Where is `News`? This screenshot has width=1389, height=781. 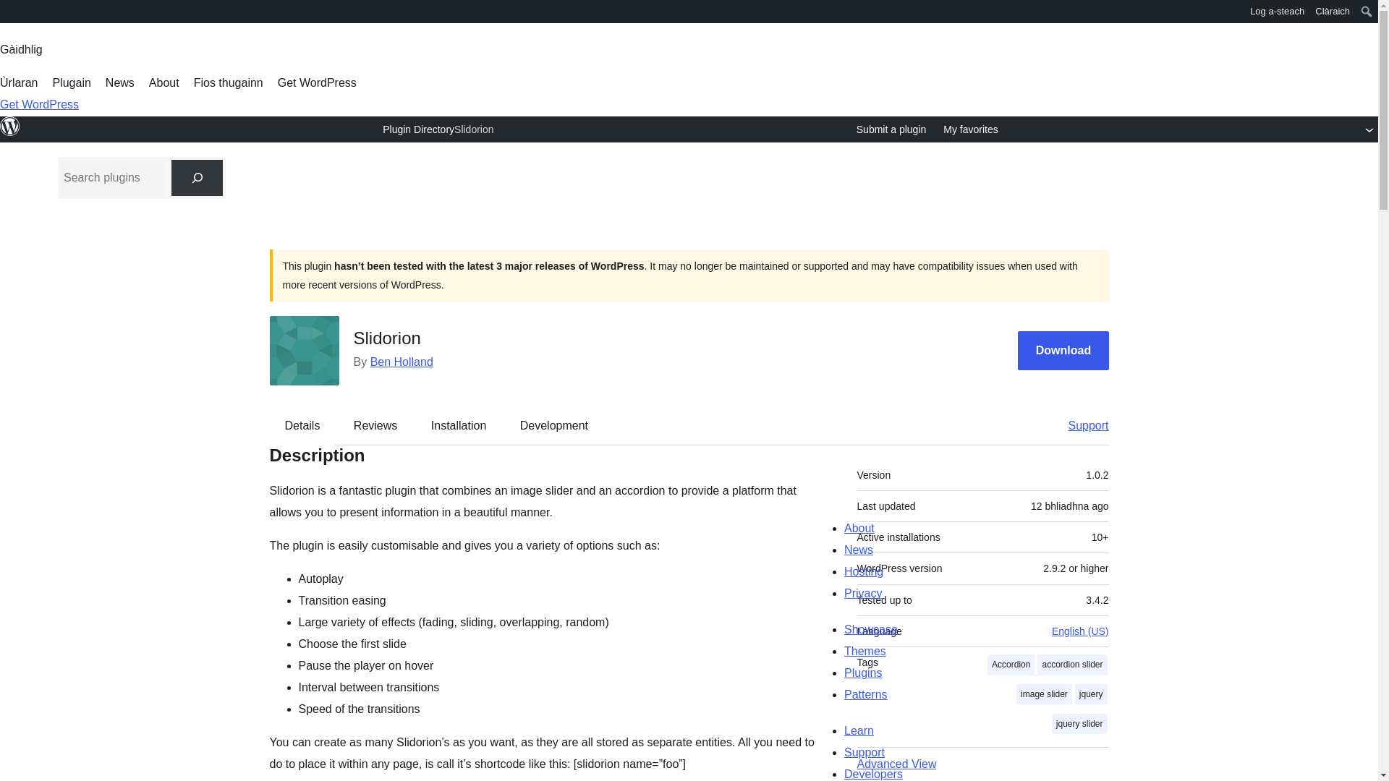 News is located at coordinates (120, 82).